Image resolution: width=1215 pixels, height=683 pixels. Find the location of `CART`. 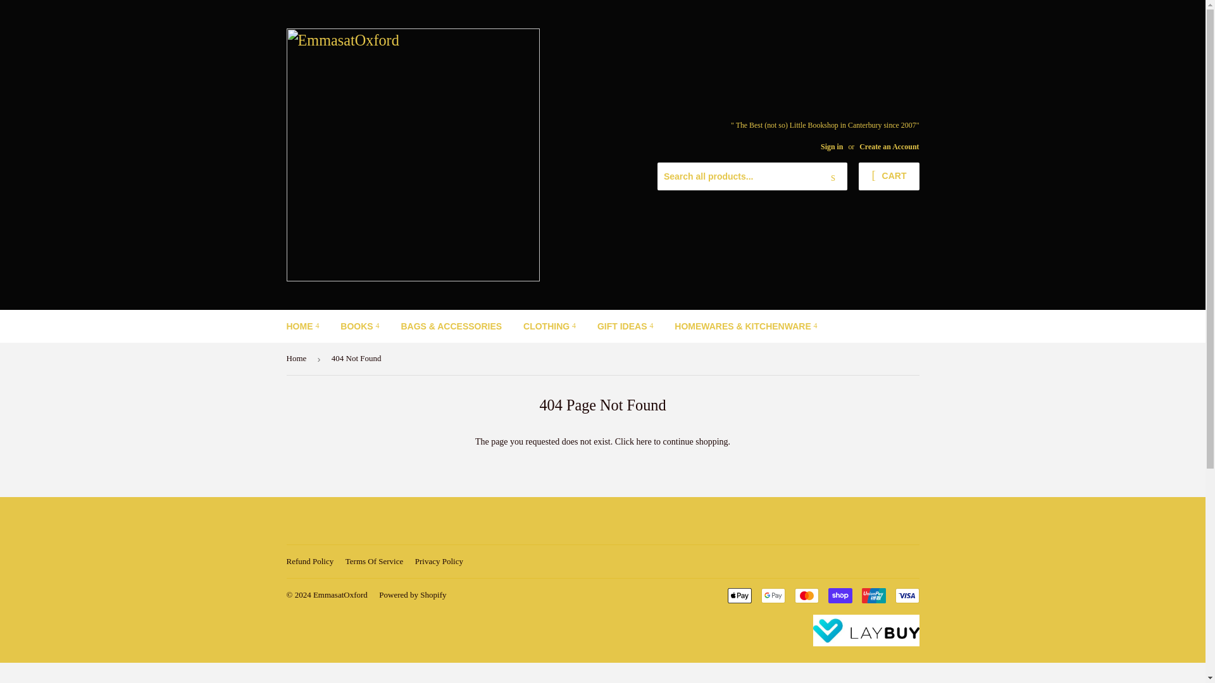

CART is located at coordinates (888, 176).